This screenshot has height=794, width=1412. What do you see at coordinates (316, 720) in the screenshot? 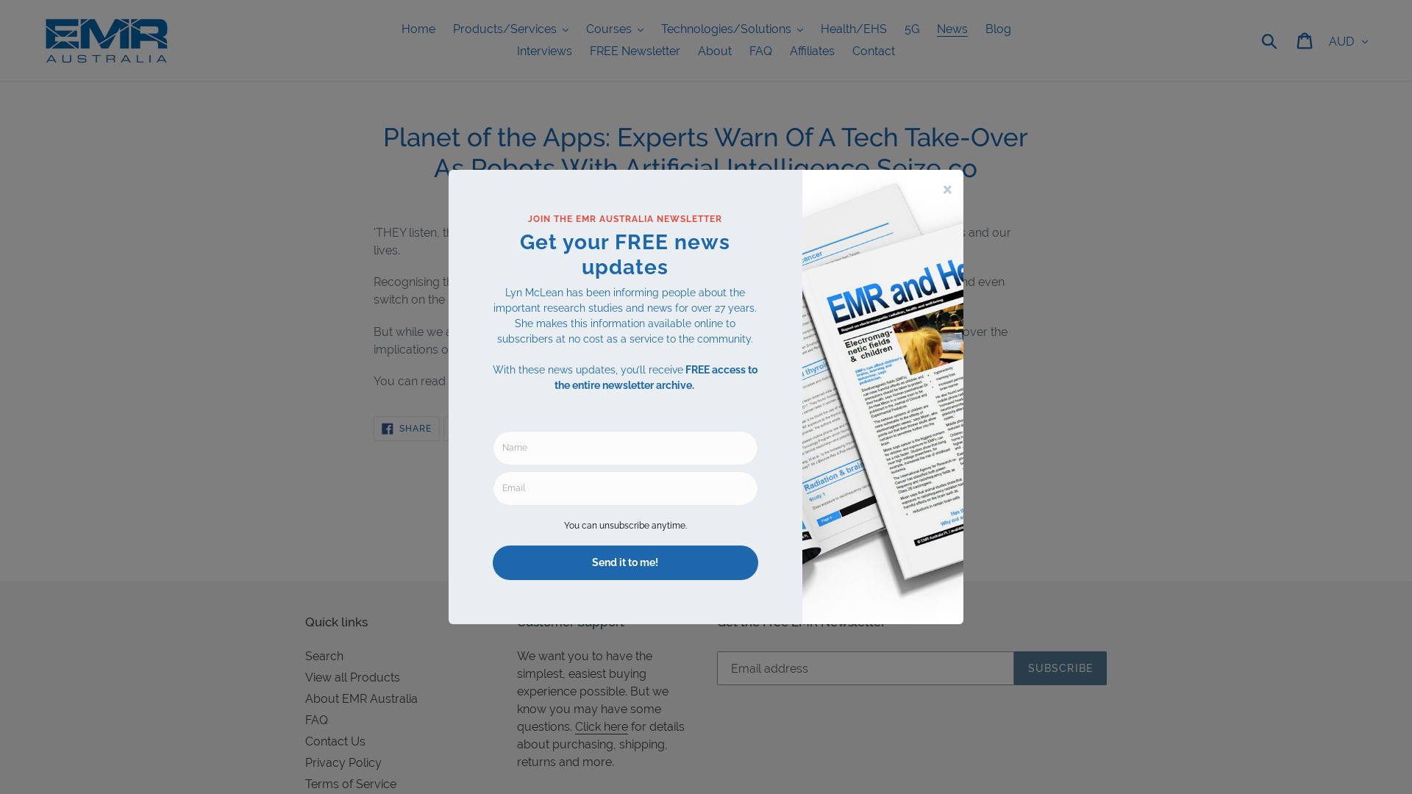
I see `FAQ` at bounding box center [316, 720].